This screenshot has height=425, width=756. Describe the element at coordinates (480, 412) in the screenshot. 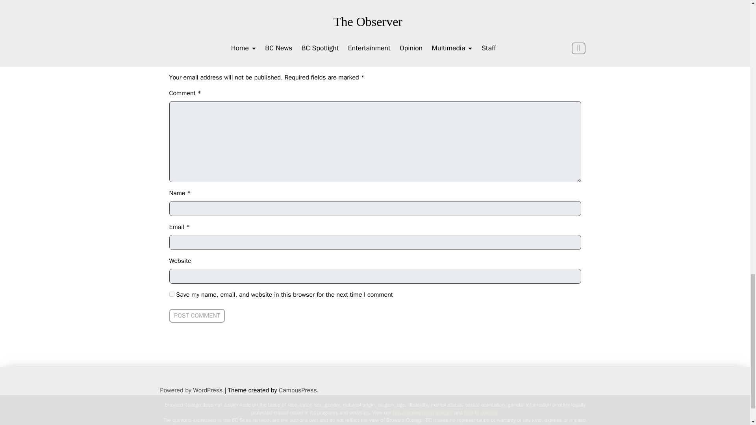

I see `Title IX policies` at that location.